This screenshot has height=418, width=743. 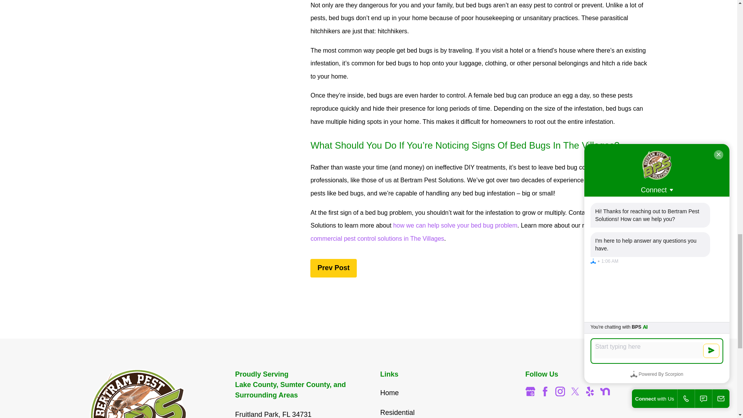 What do you see at coordinates (530, 391) in the screenshot?
I see `Google Business Profile` at bounding box center [530, 391].